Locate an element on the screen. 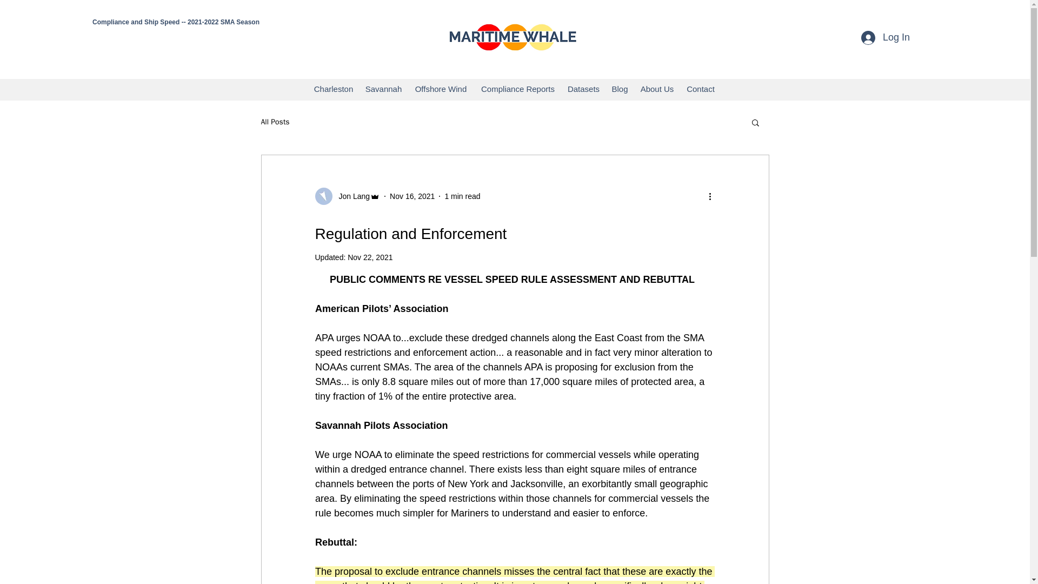 The width and height of the screenshot is (1038, 584). Contact is located at coordinates (700, 89).